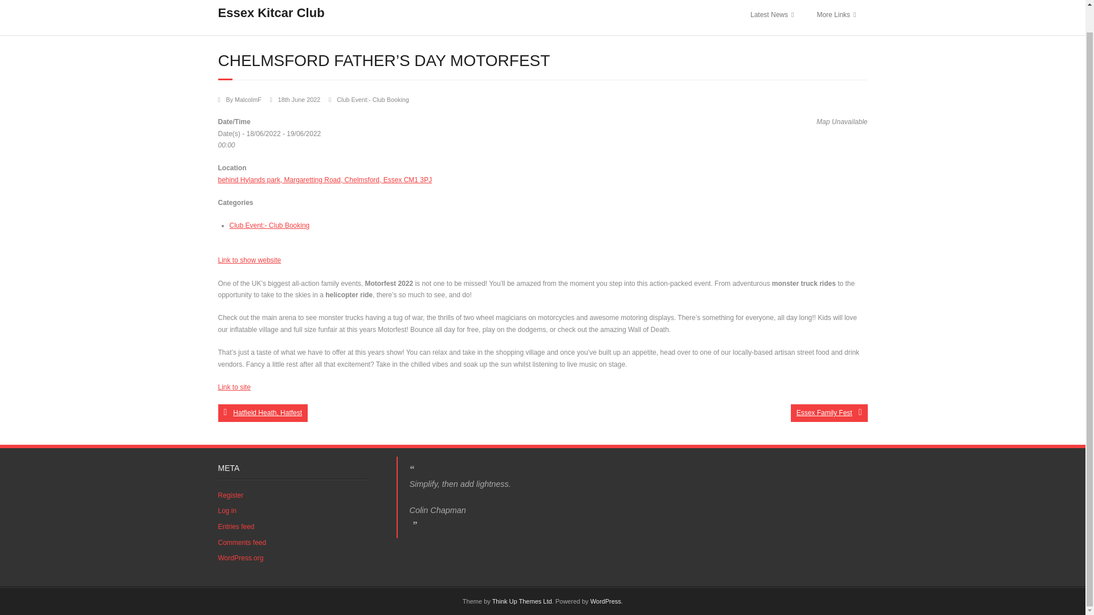 The image size is (1094, 615). I want to click on Log in, so click(227, 511).